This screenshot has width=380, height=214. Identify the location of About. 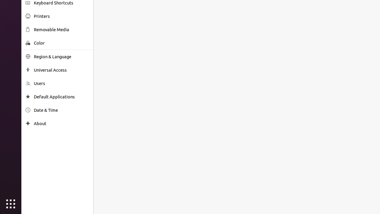
(28, 124).